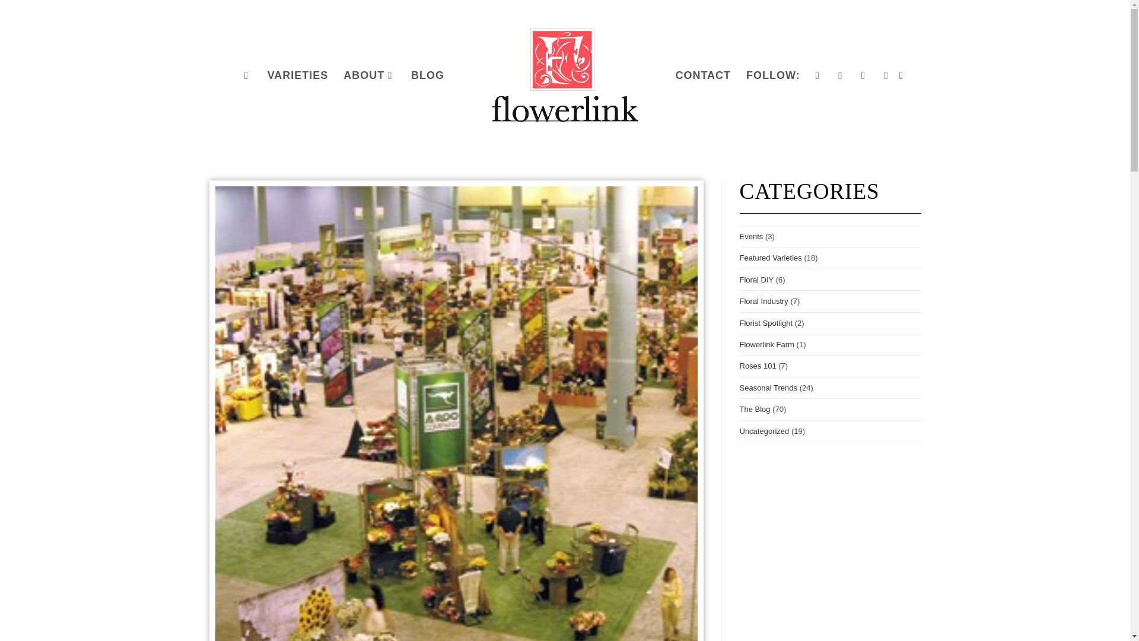  I want to click on FOLLOW:, so click(772, 75).